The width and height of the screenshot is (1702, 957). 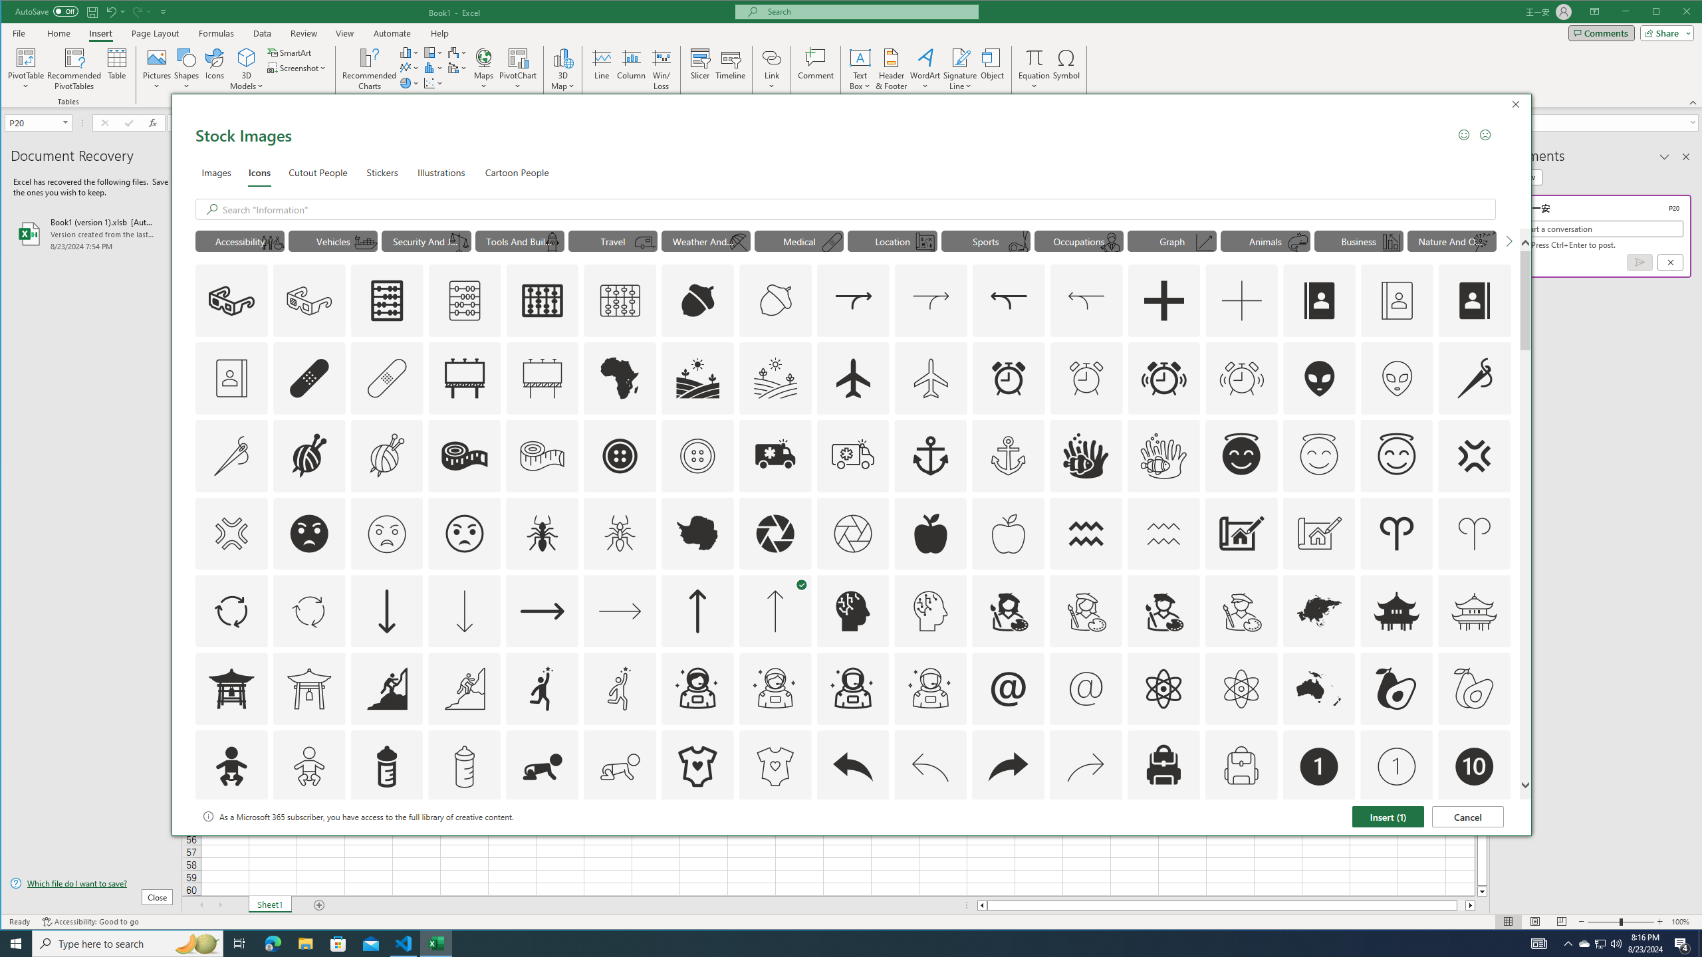 What do you see at coordinates (961, 57) in the screenshot?
I see `Signature Line` at bounding box center [961, 57].